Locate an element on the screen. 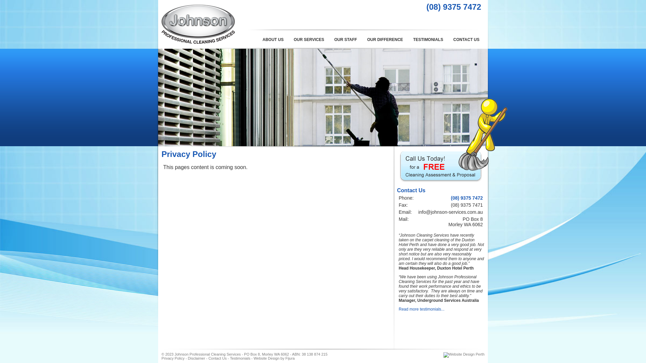 The image size is (646, 363). Johnson Professional Cleaning Services is located at coordinates (198, 42).